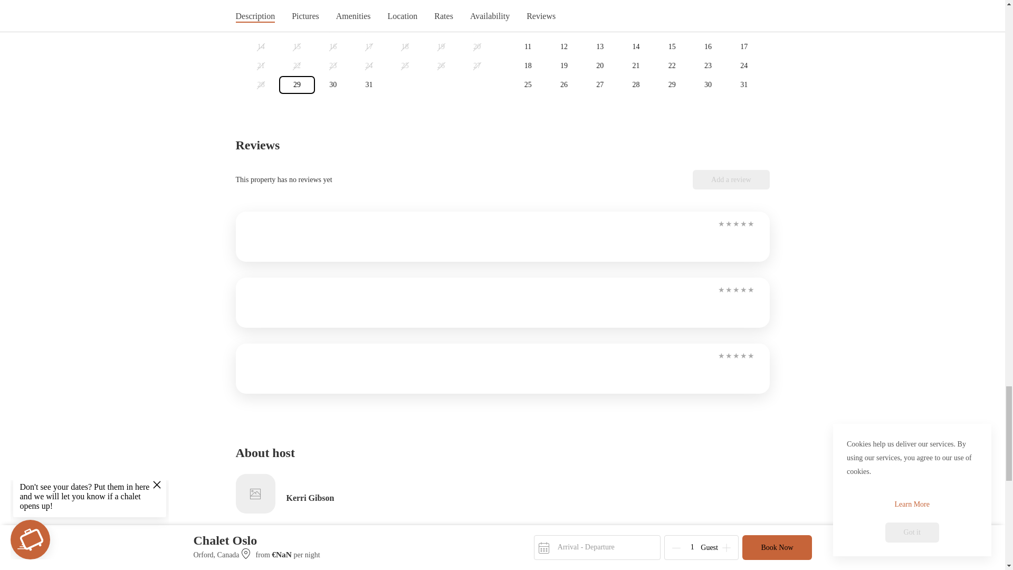  Describe the element at coordinates (731, 179) in the screenshot. I see `Add a review` at that location.